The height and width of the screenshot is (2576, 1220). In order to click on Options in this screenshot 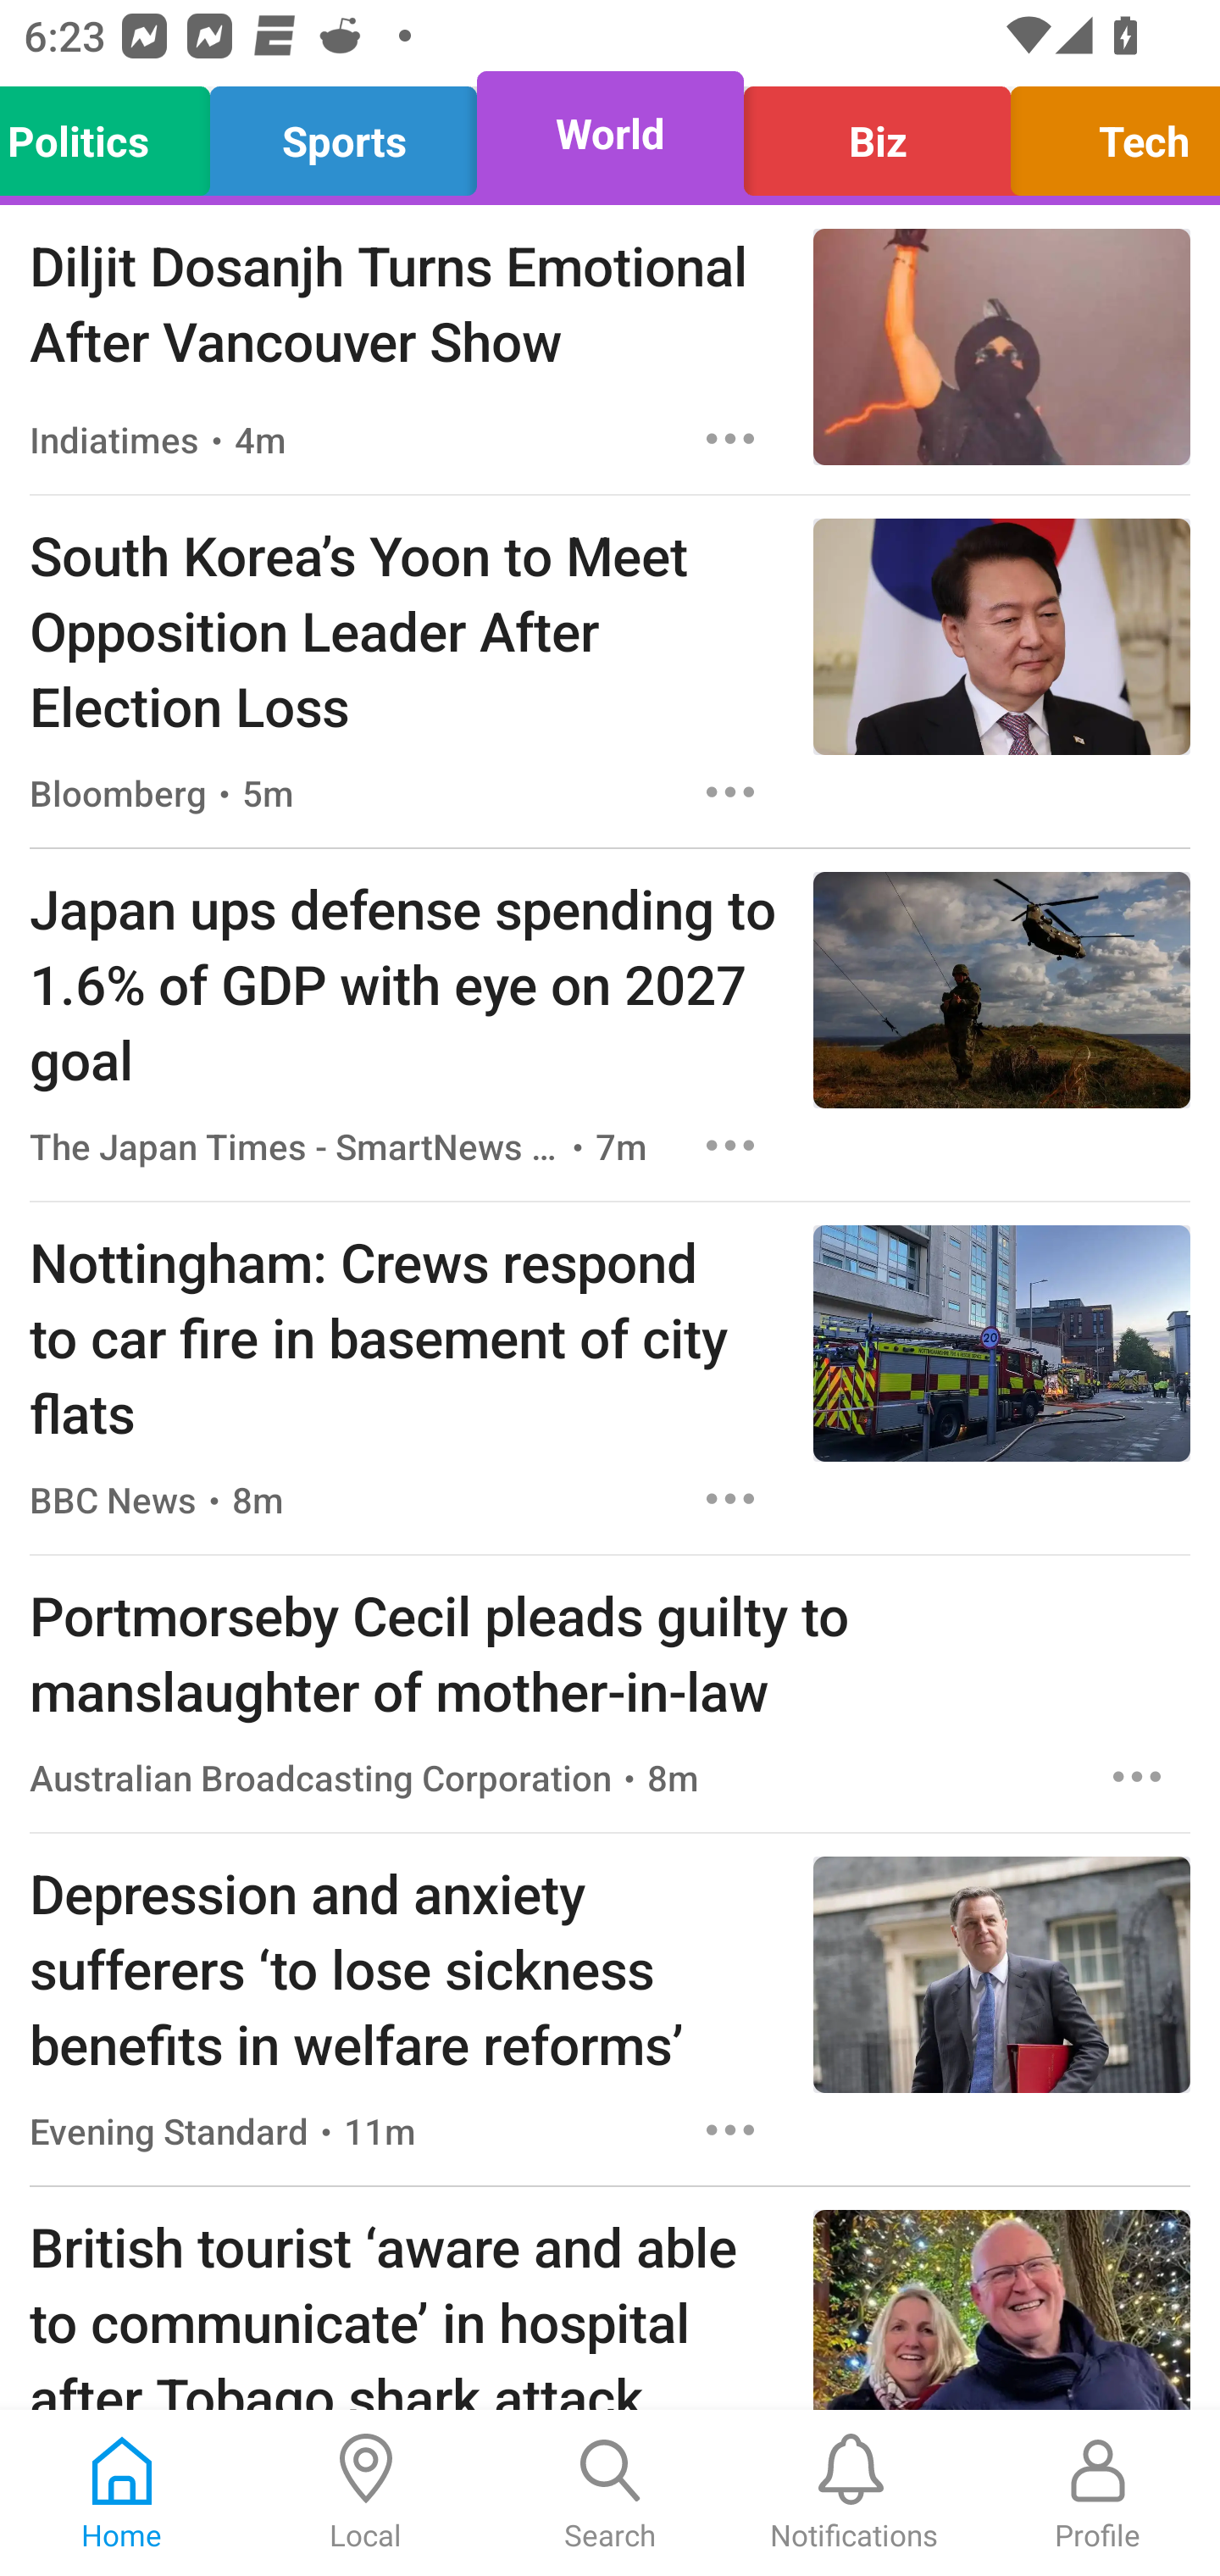, I will do `click(730, 791)`.